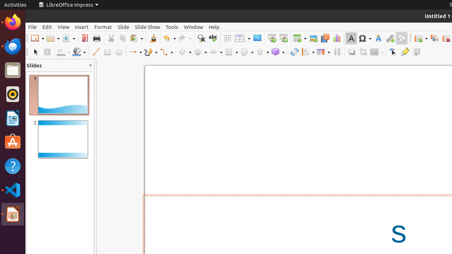  Describe the element at coordinates (352, 52) in the screenshot. I see `Shadow` at that location.